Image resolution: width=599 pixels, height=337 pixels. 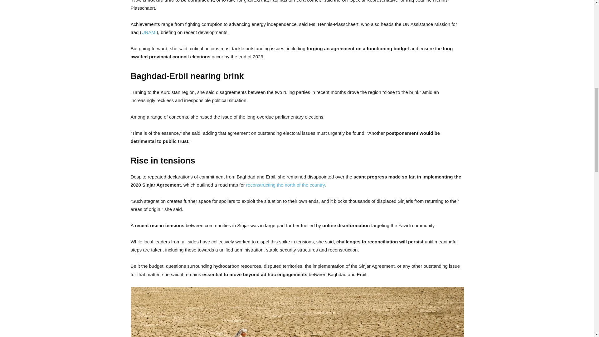 I want to click on UNAMI, so click(x=149, y=32).